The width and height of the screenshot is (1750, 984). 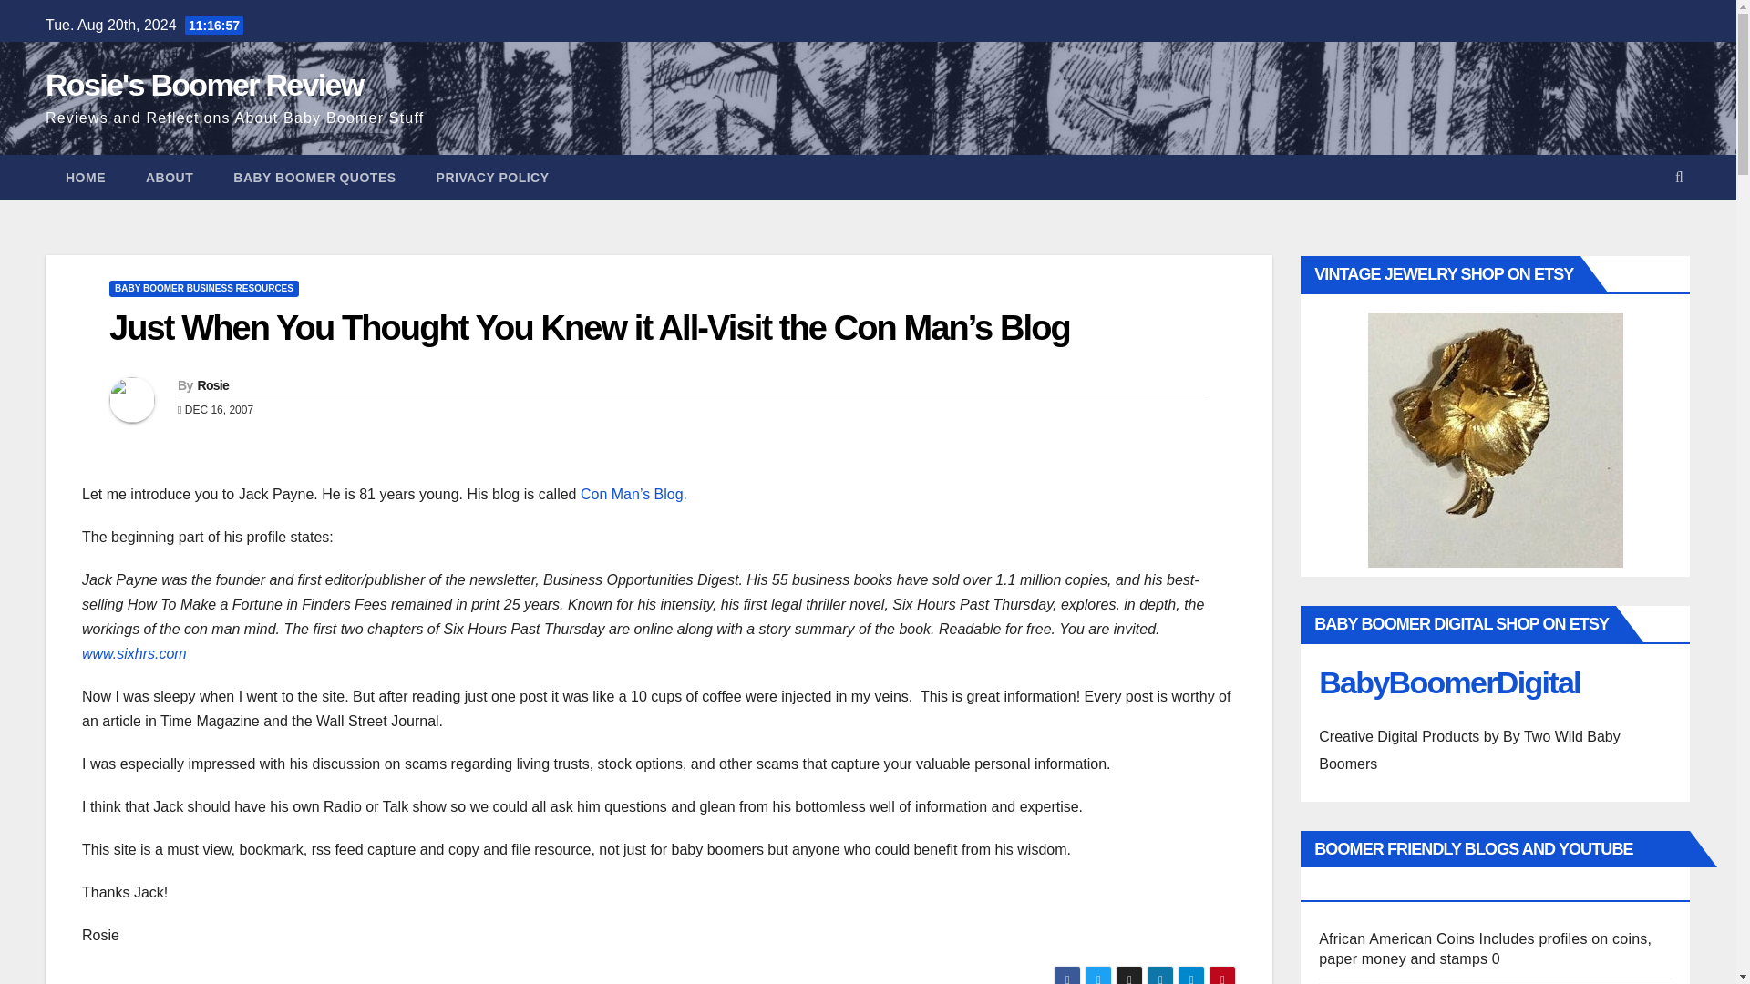 I want to click on Rosie, so click(x=212, y=384).